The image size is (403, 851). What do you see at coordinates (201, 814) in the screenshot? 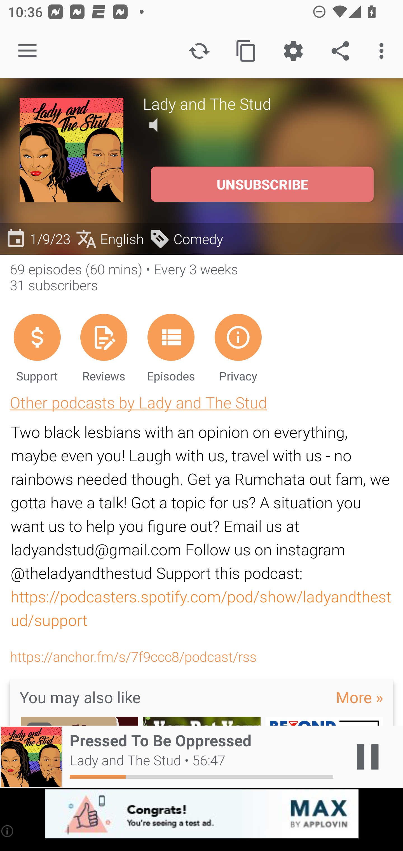
I see `app-monetization` at bounding box center [201, 814].